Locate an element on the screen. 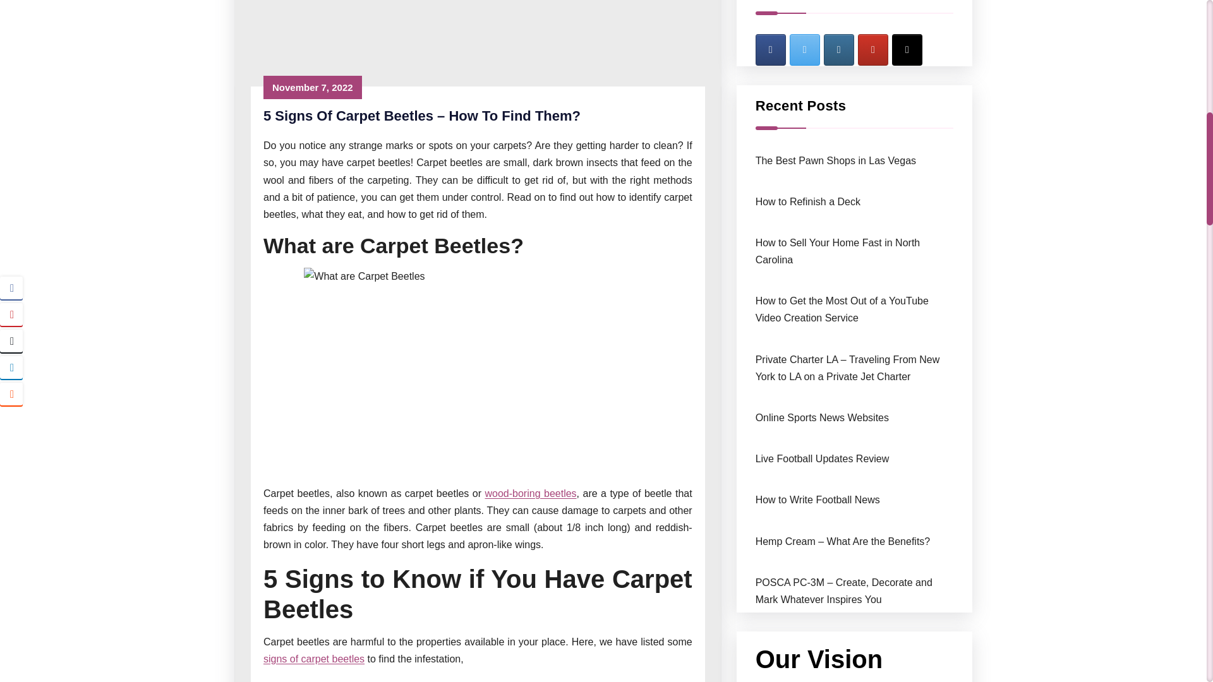 This screenshot has width=1213, height=682. How to Write Football News is located at coordinates (818, 500).